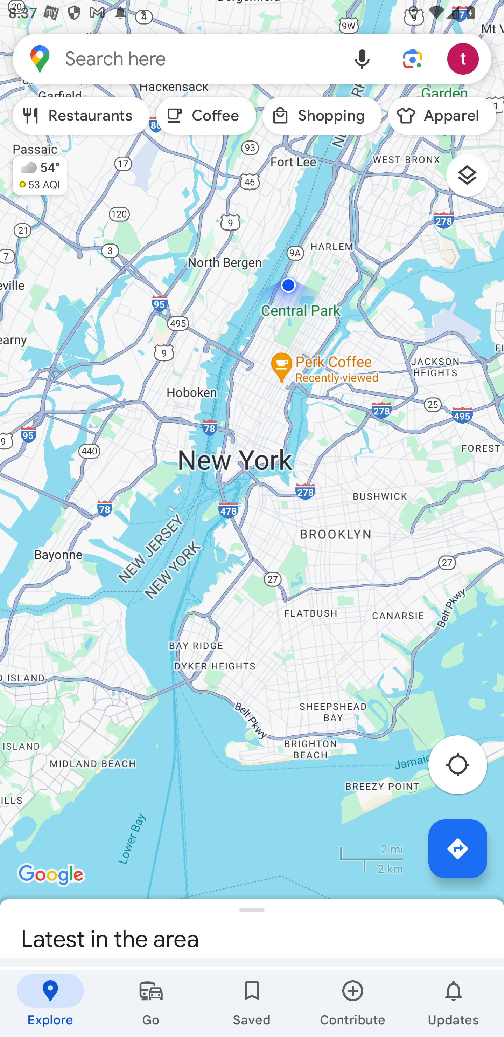 Image resolution: width=504 pixels, height=1037 pixels. I want to click on Coffee Search for Coffee, so click(206, 116).